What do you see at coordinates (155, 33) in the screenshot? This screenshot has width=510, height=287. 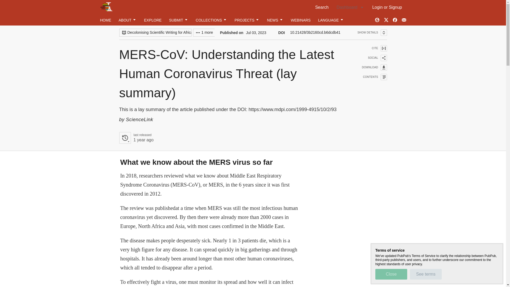 I see `Decolonising Scientific Writing for Africa` at bounding box center [155, 33].